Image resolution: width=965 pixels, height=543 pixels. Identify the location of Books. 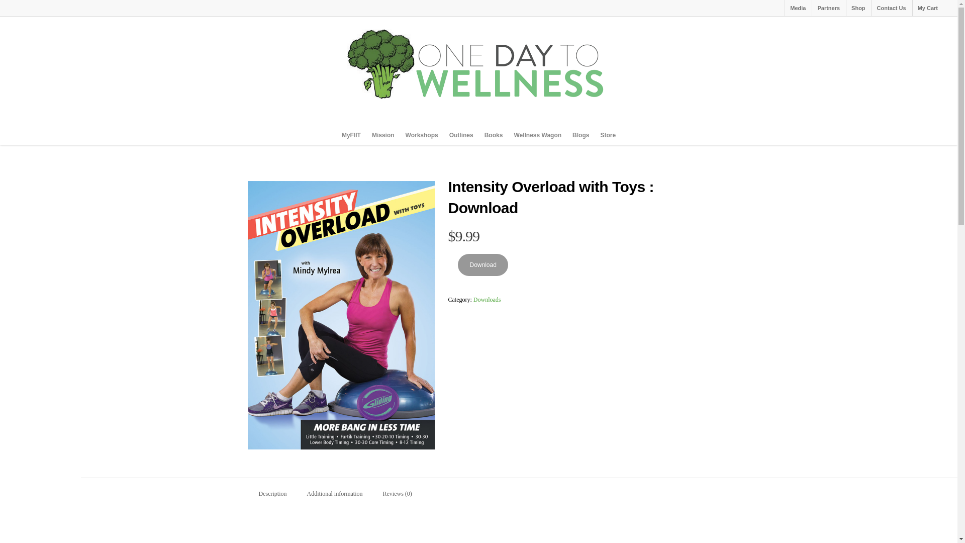
(494, 135).